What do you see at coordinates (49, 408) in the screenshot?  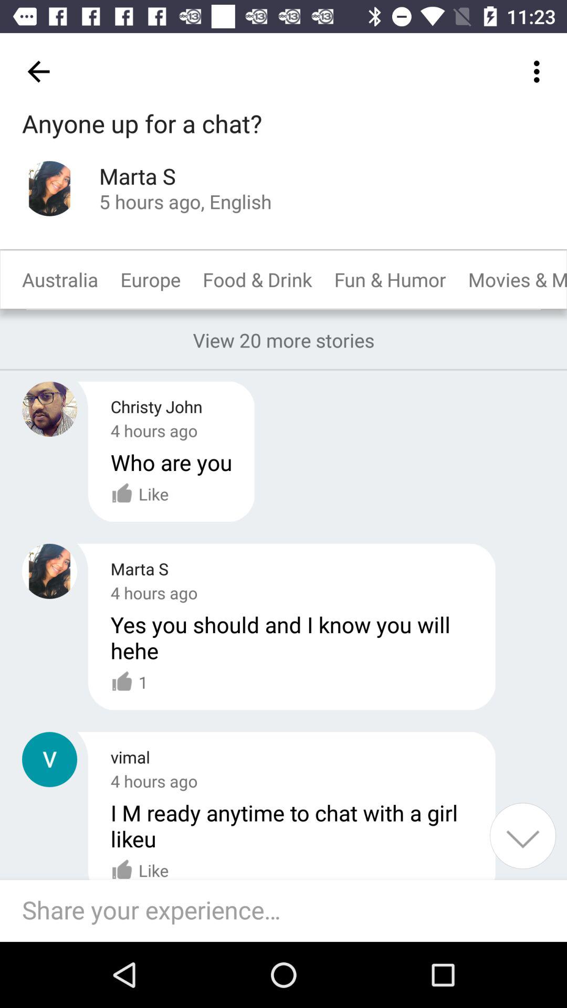 I see `go to an user profile` at bounding box center [49, 408].